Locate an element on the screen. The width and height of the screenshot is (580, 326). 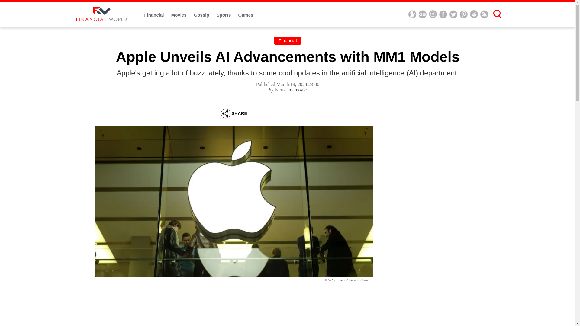
Gossip is located at coordinates (202, 15).